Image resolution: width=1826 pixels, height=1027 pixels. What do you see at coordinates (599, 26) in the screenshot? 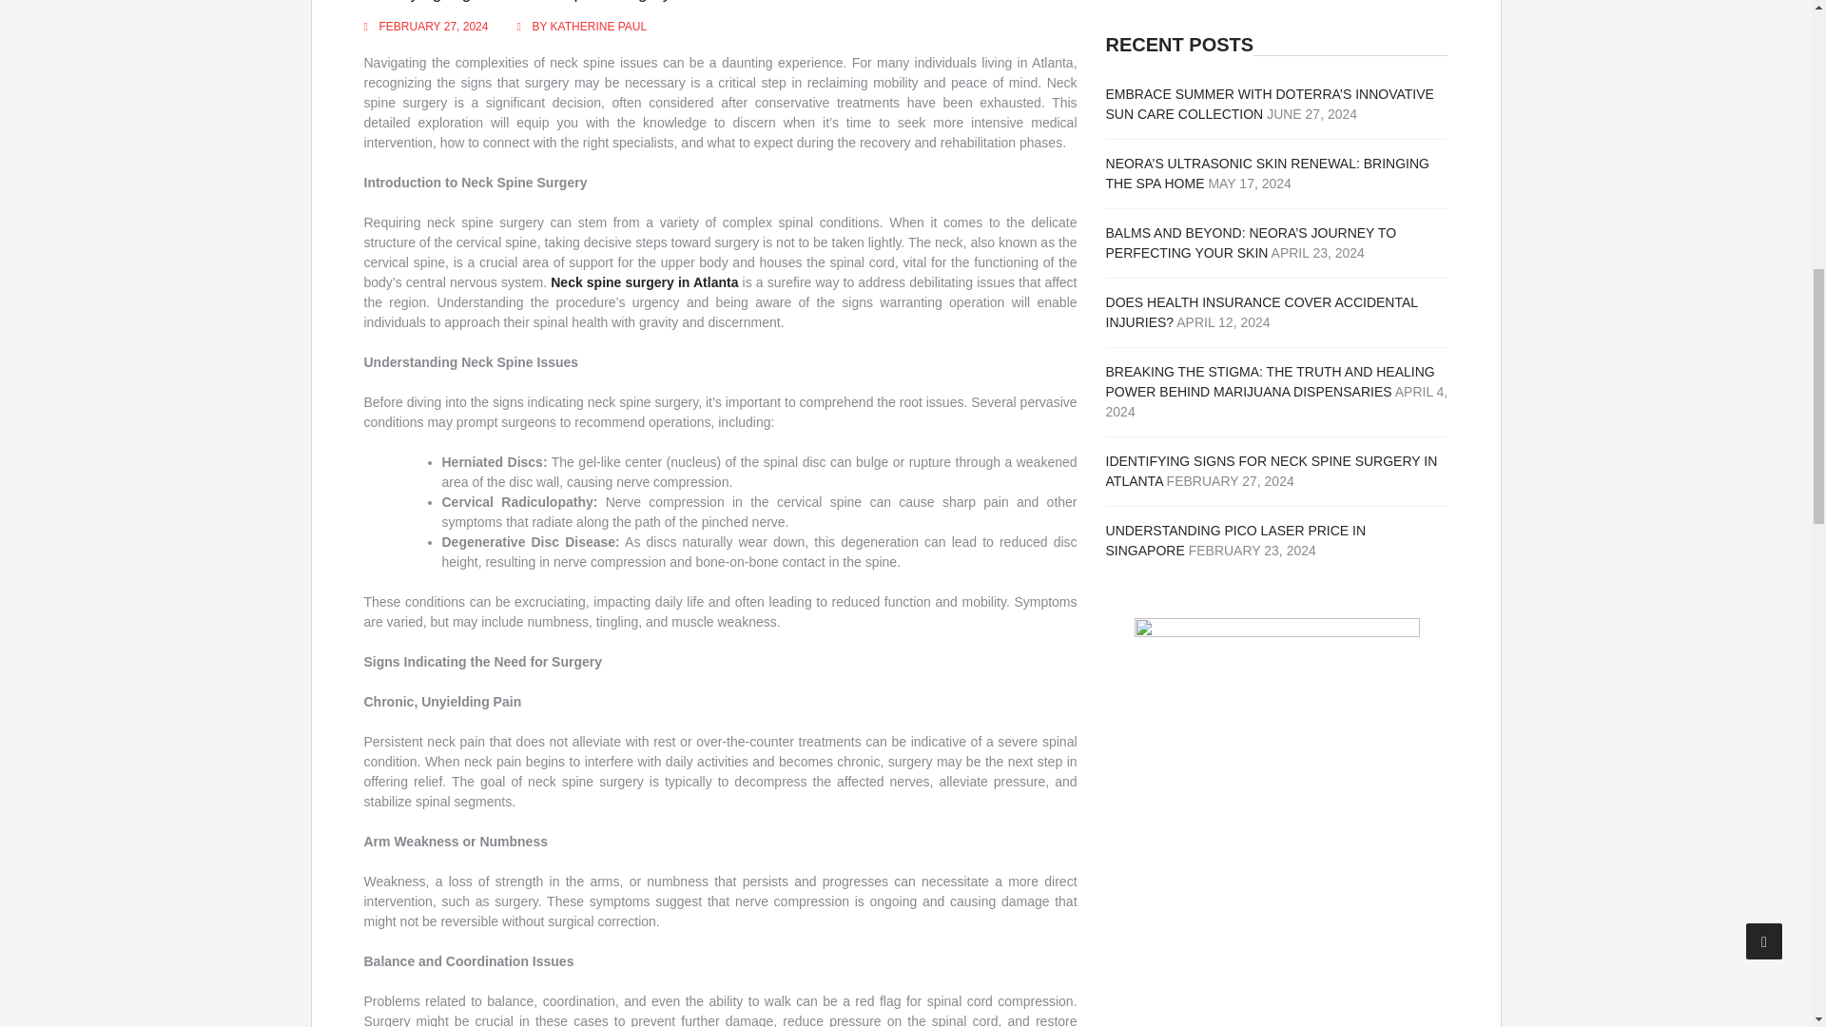
I see `KATHERINE PAUL` at bounding box center [599, 26].